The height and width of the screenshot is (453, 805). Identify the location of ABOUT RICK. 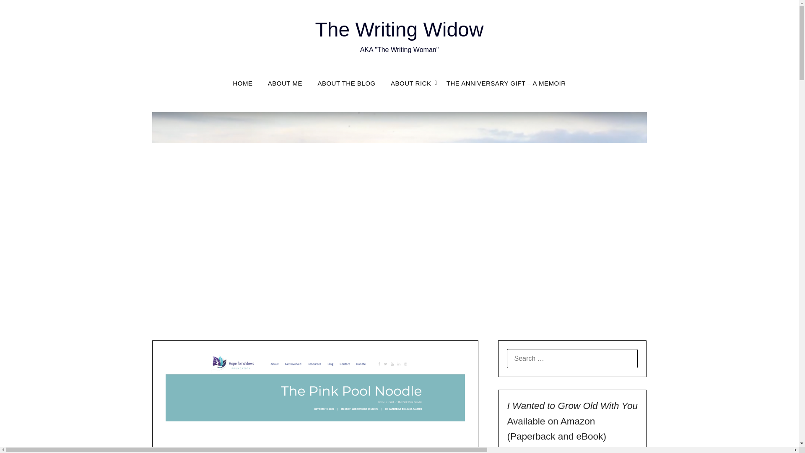
(411, 83).